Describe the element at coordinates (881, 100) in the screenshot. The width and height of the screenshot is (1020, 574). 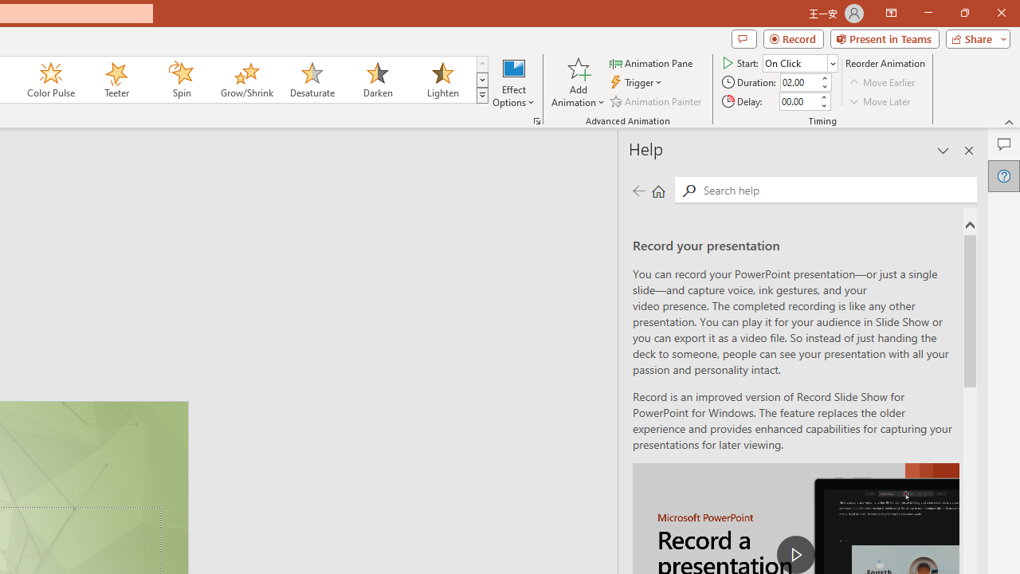
I see `Move Later` at that location.